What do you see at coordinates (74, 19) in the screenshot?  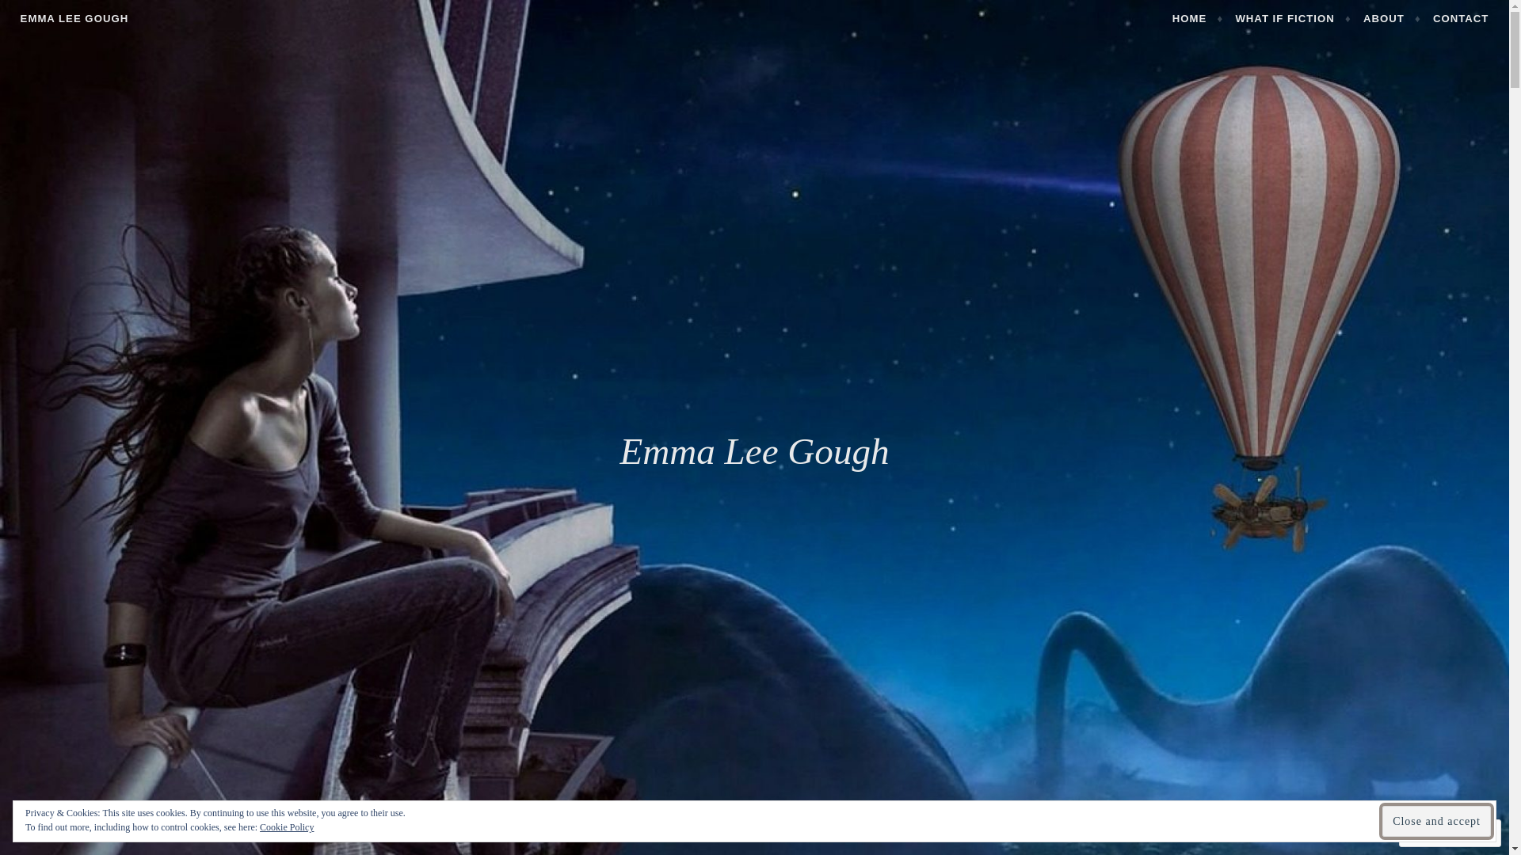 I see `EMMA LEE GOUGH` at bounding box center [74, 19].